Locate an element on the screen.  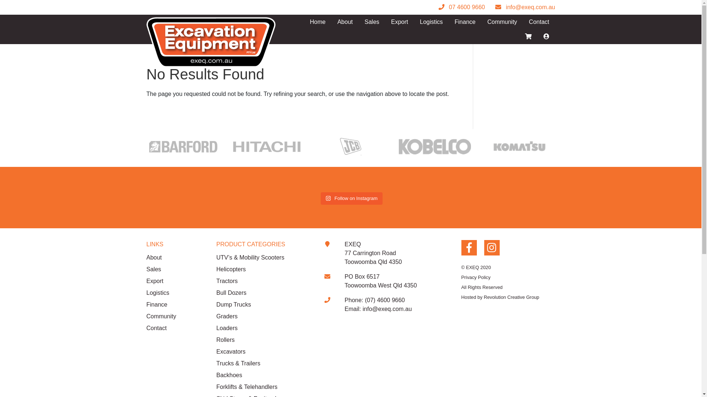
Bull Dozers is located at coordinates (264, 293).